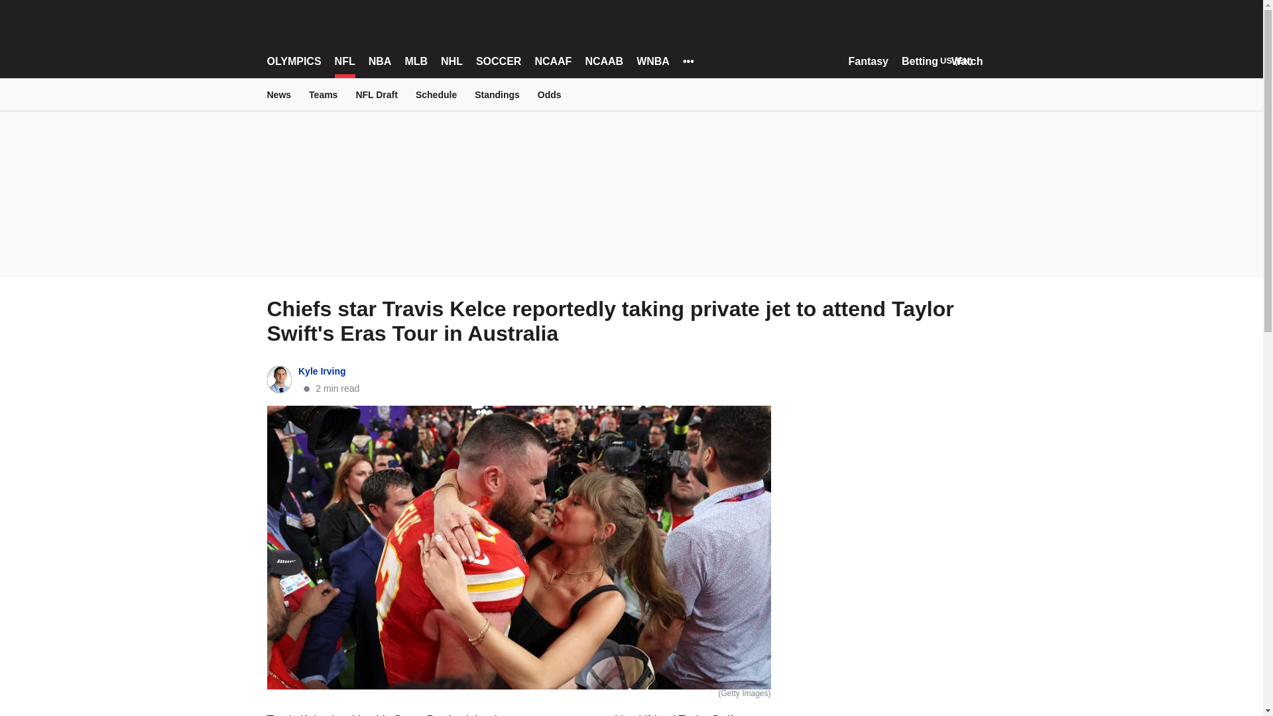 The width and height of the screenshot is (1273, 716). Describe the element at coordinates (603, 61) in the screenshot. I see `NCAAB` at that location.